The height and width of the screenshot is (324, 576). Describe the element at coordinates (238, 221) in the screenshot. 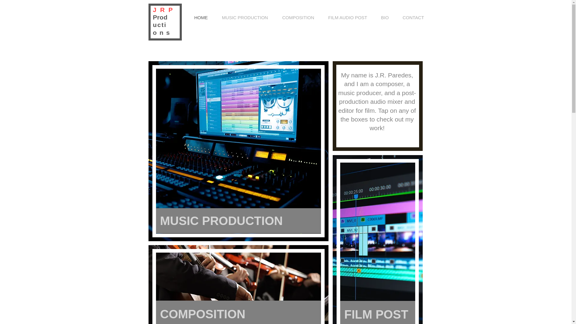

I see `MUSIC PRODUCTION` at that location.